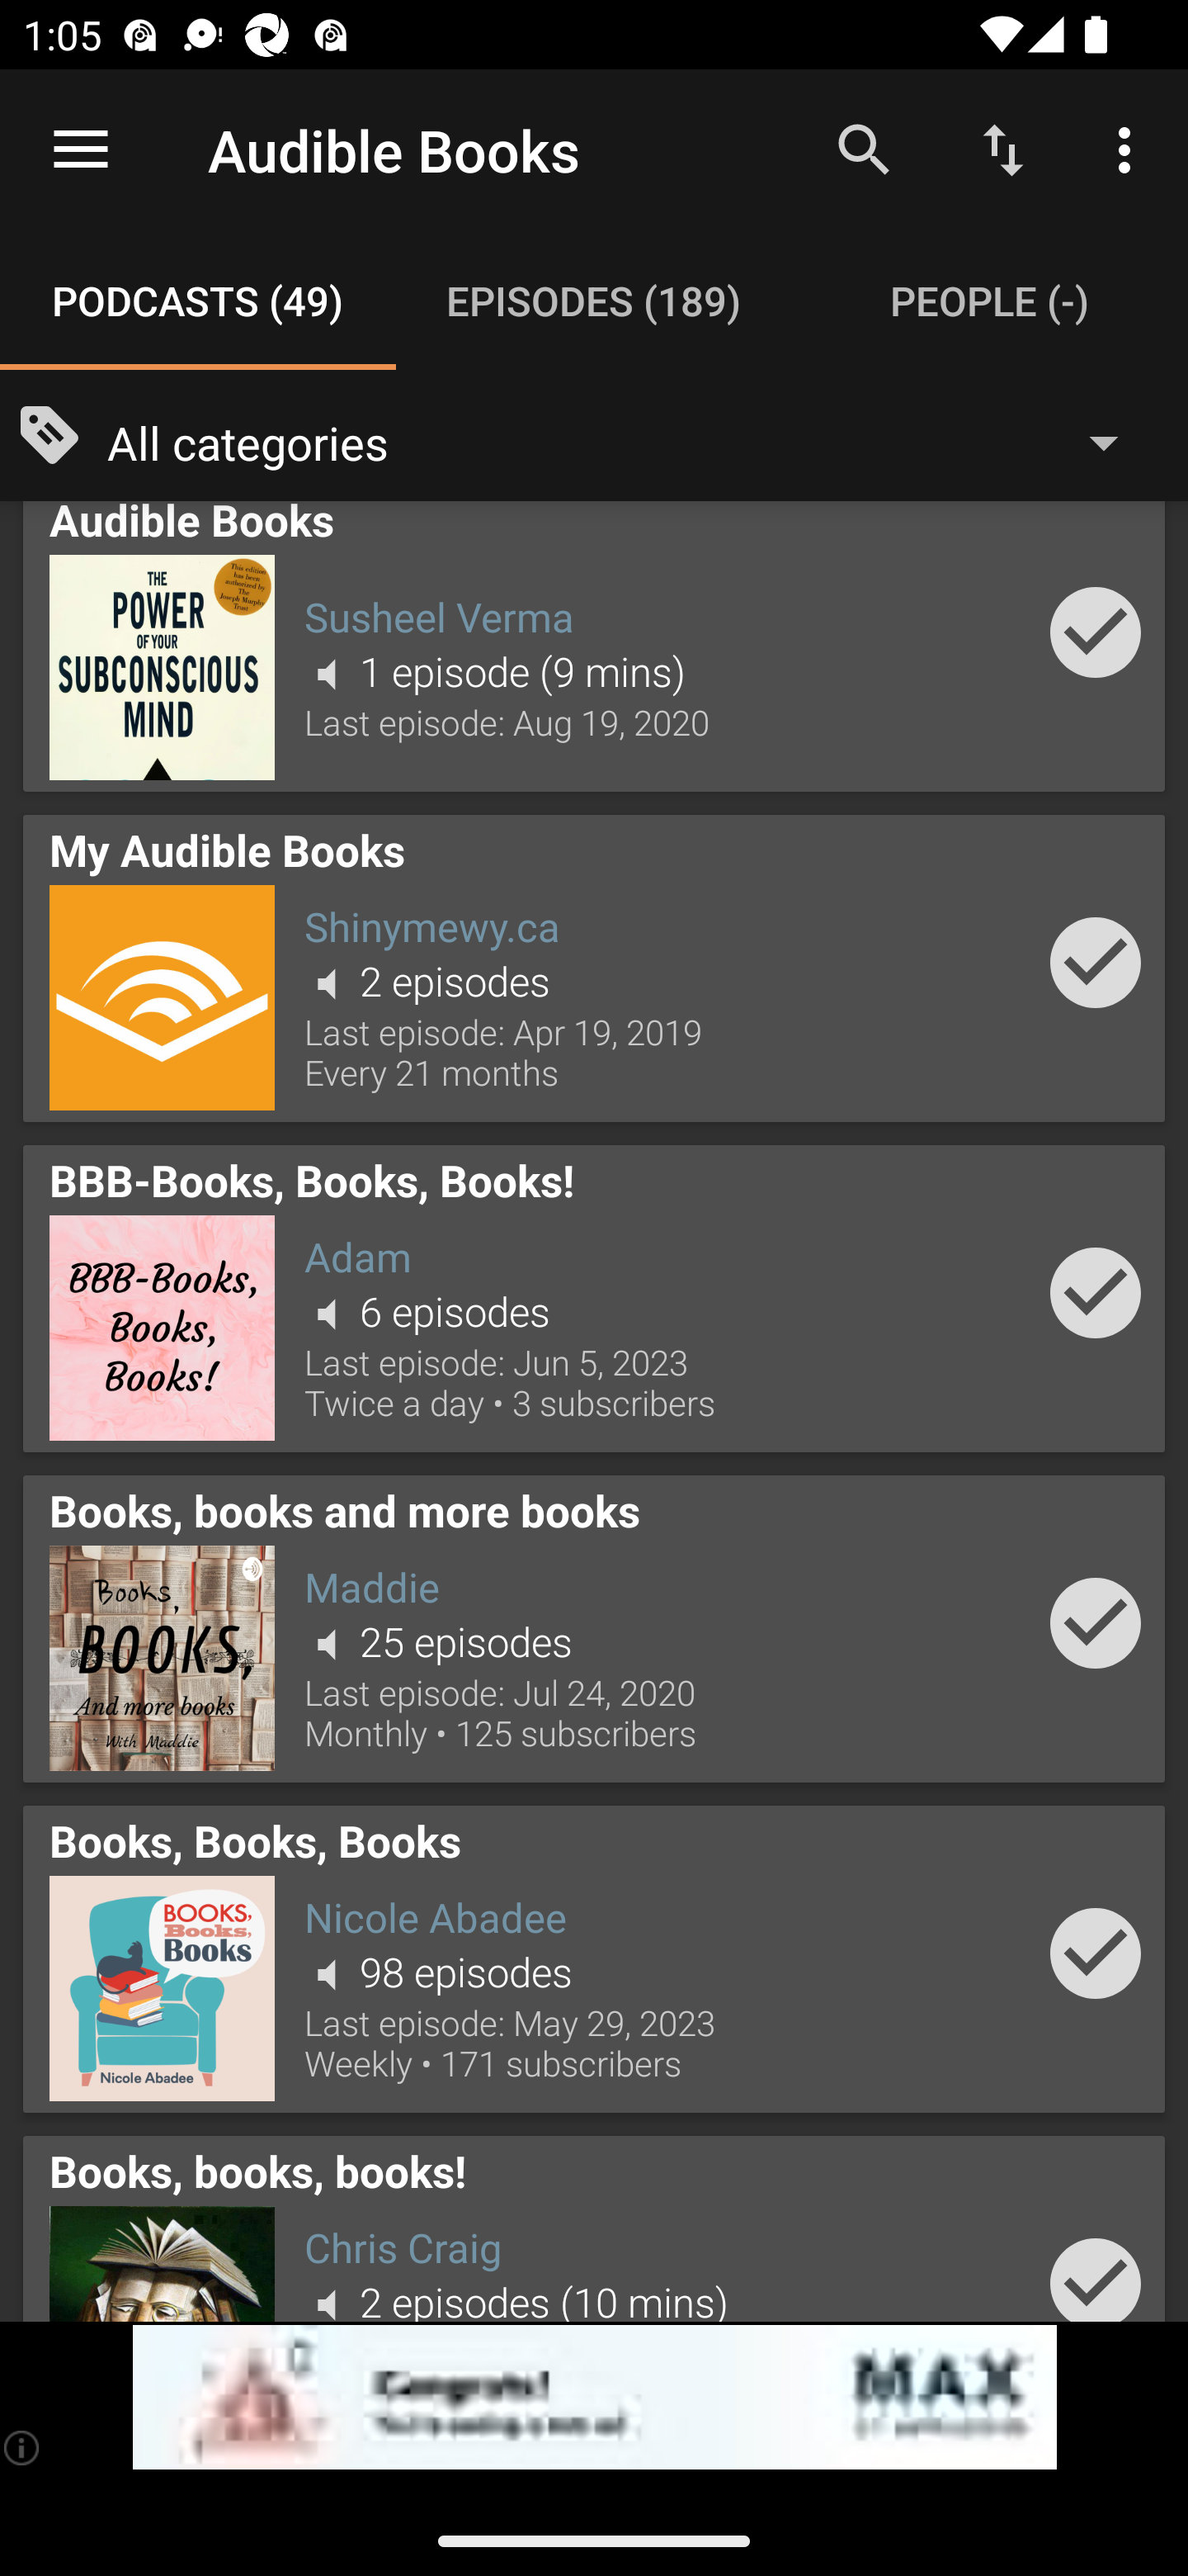  I want to click on Add, so click(1096, 1952).